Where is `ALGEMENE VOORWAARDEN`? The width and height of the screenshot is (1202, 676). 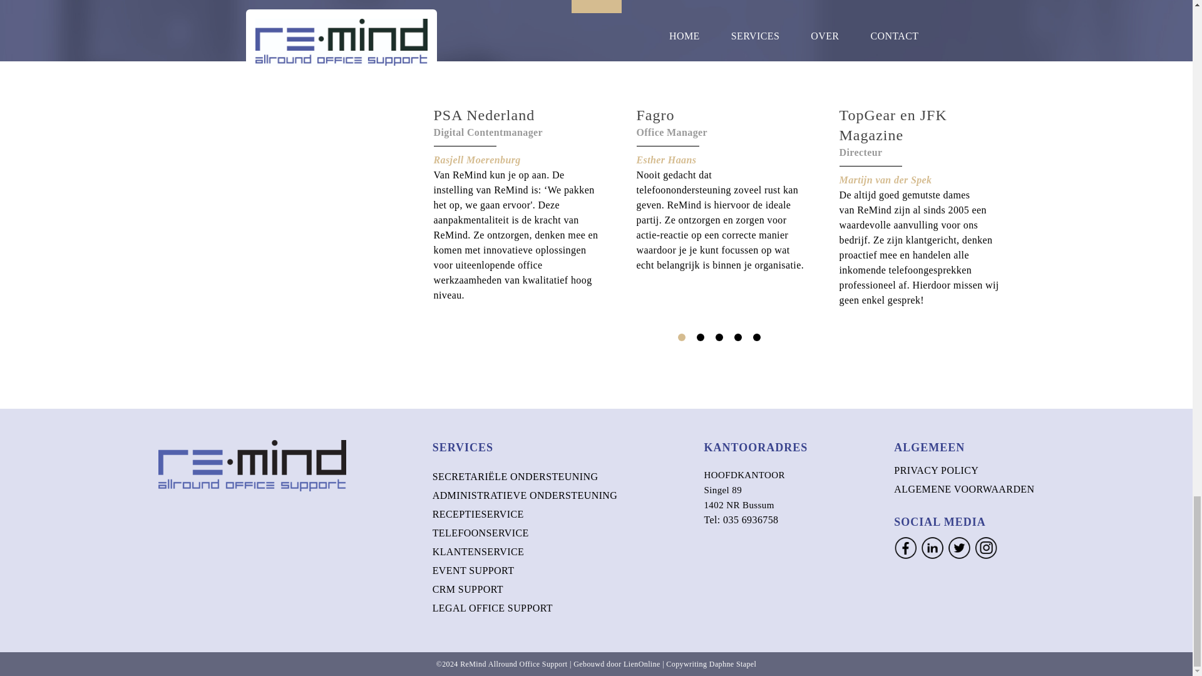 ALGEMENE VOORWAARDEN is located at coordinates (964, 489).